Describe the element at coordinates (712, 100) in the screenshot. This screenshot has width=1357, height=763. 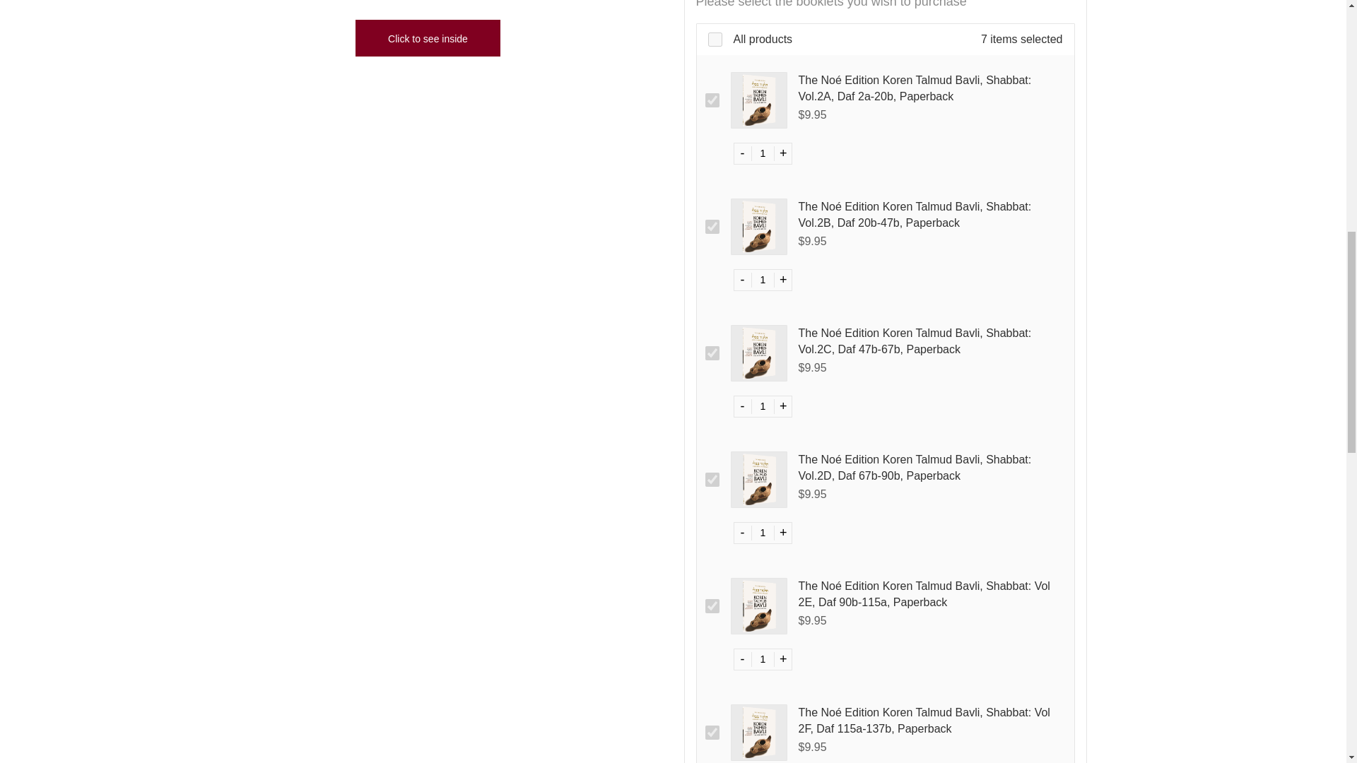
I see `on` at that location.